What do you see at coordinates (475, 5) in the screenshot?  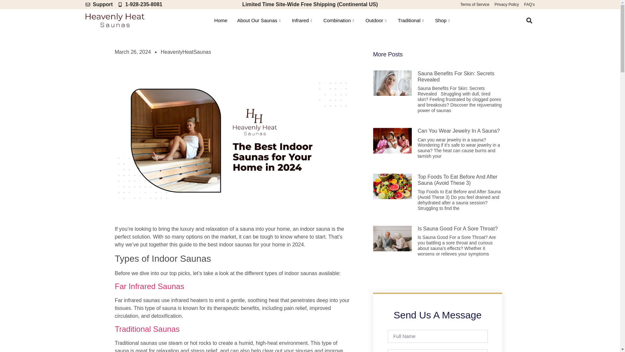 I see `Terms of Service` at bounding box center [475, 5].